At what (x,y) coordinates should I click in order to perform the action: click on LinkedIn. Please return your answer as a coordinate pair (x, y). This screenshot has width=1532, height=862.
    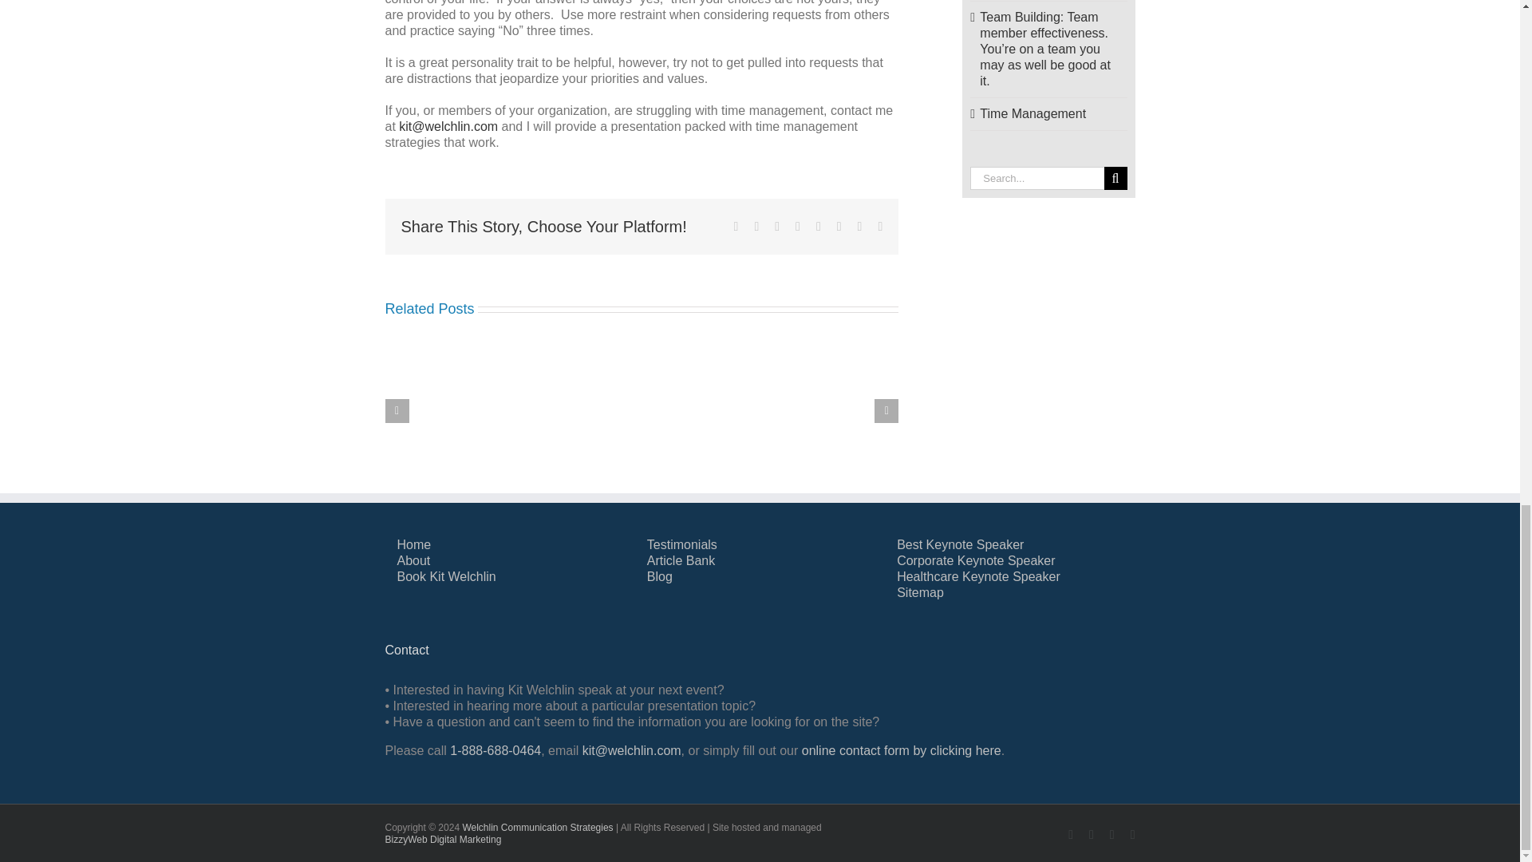
    Looking at the image, I should click on (797, 227).